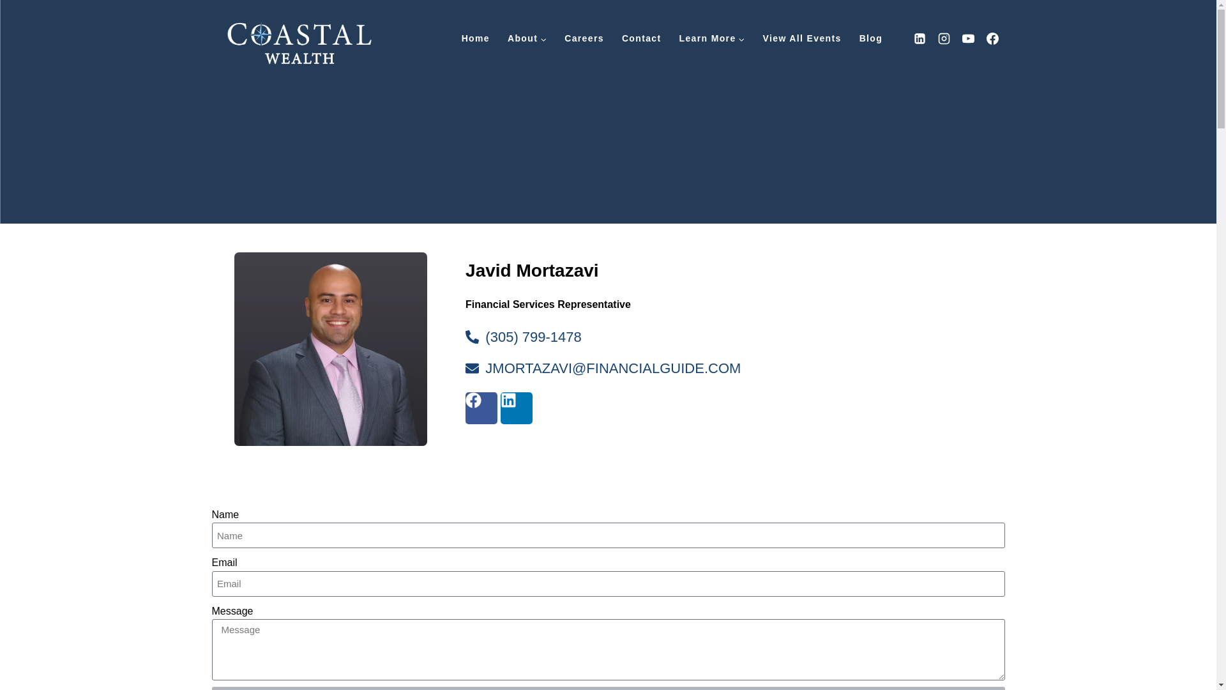 This screenshot has height=690, width=1226. I want to click on Contact, so click(642, 39).